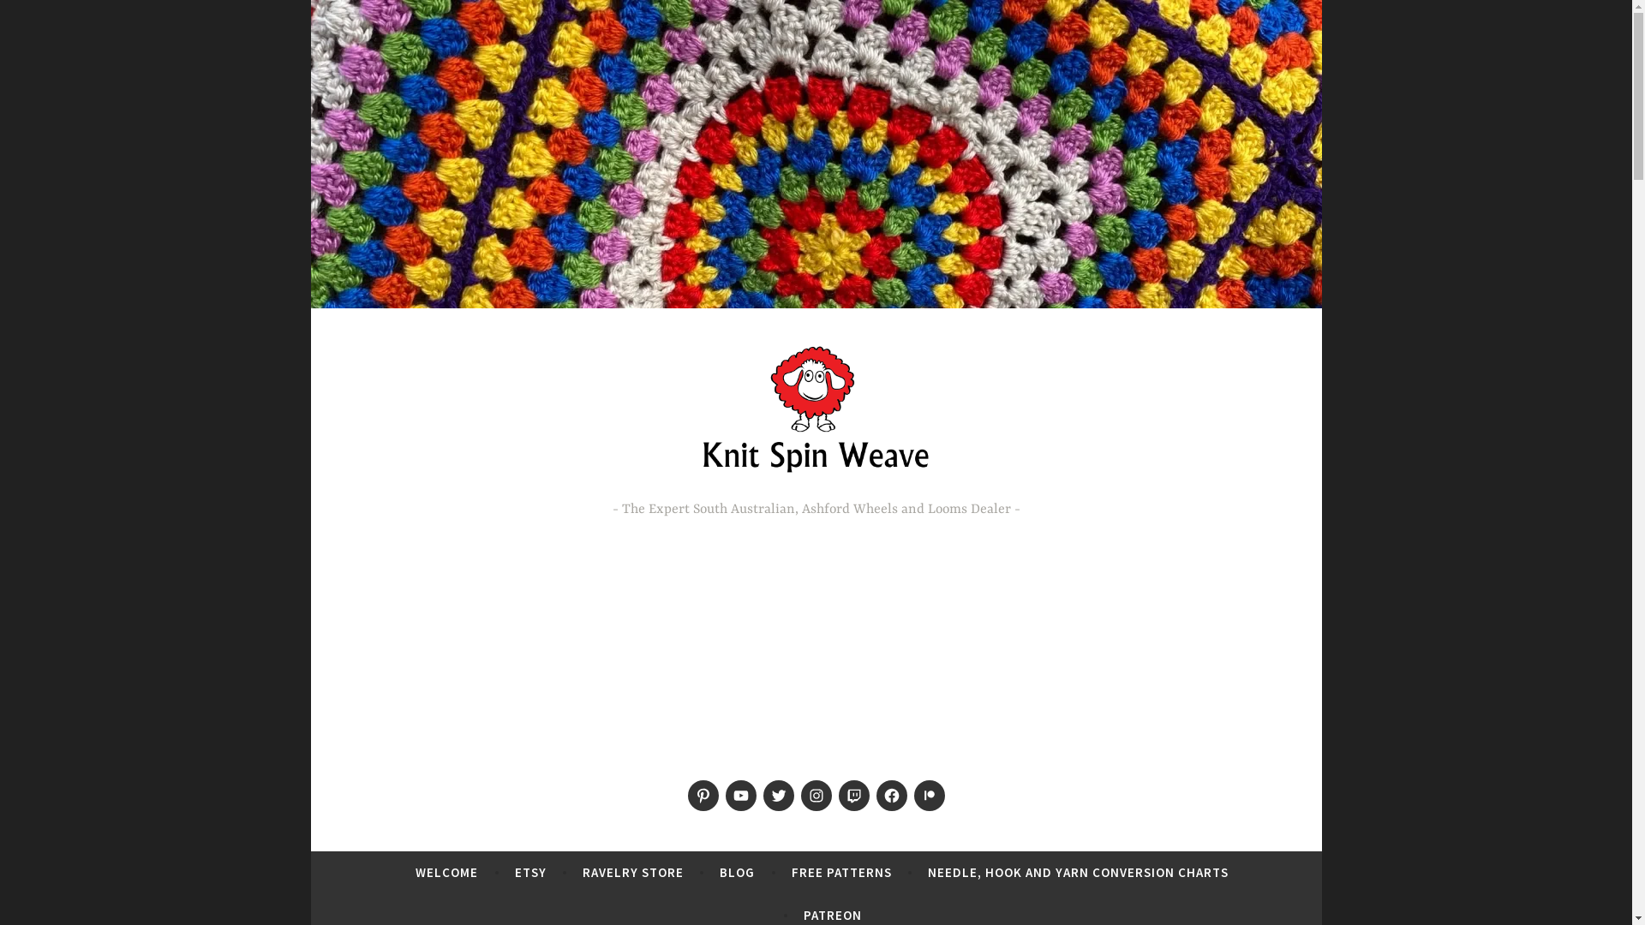 This screenshot has height=925, width=1645. Describe the element at coordinates (841, 873) in the screenshot. I see `FREE PATTERNS` at that location.